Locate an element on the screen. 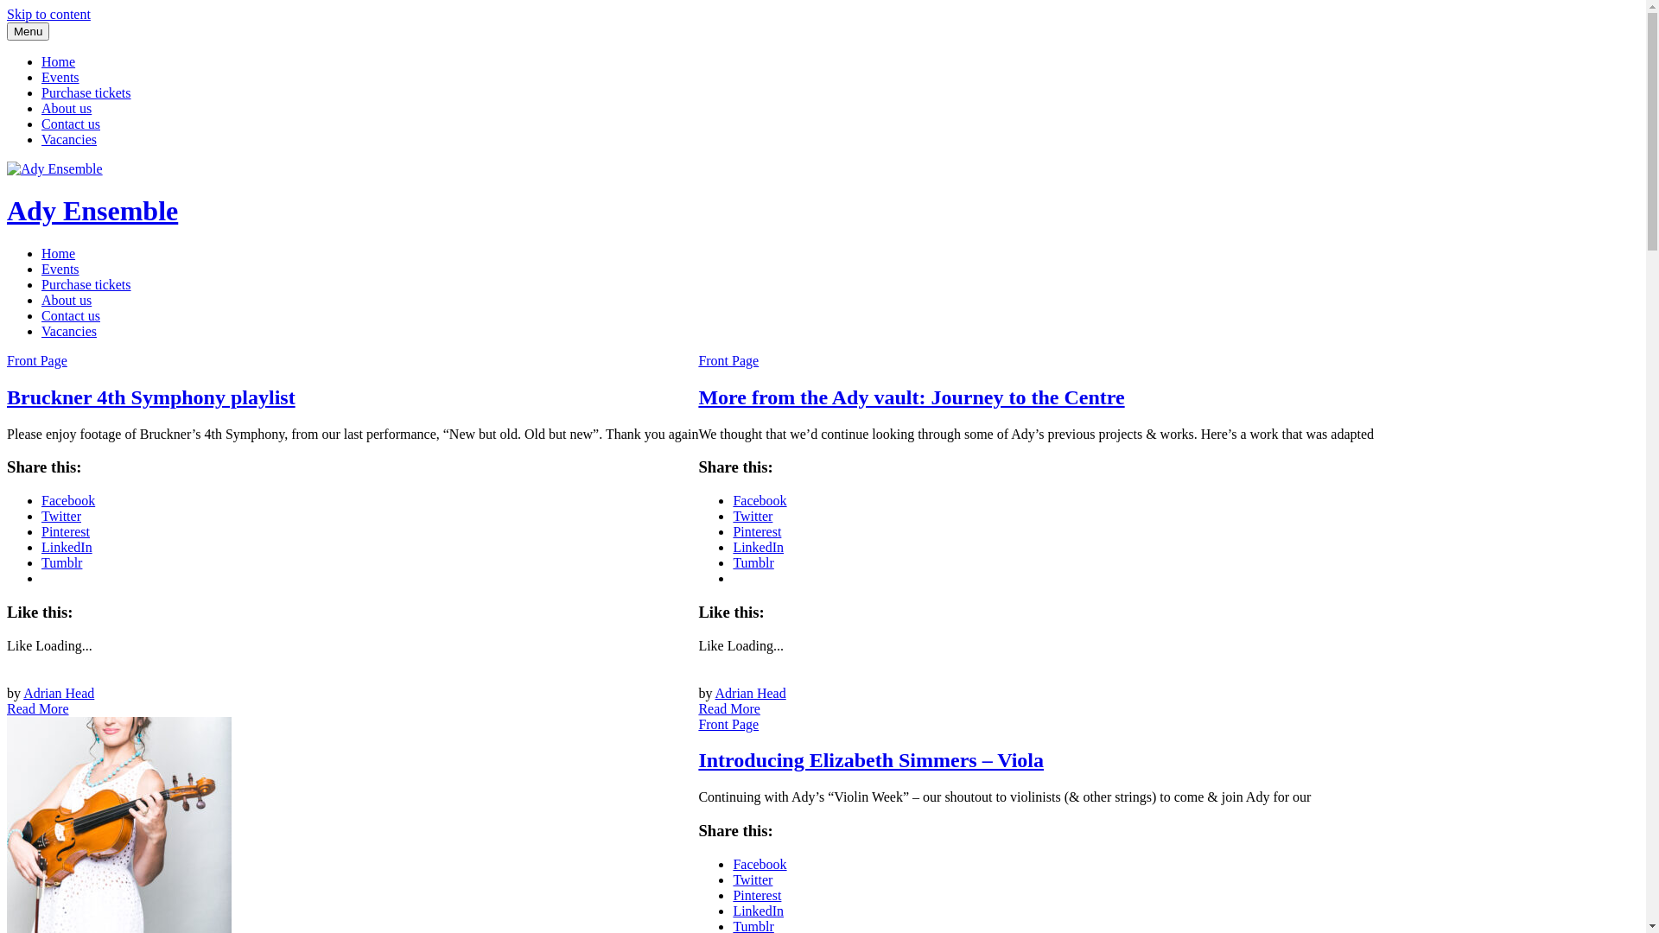  LinkedIn is located at coordinates (67, 548).